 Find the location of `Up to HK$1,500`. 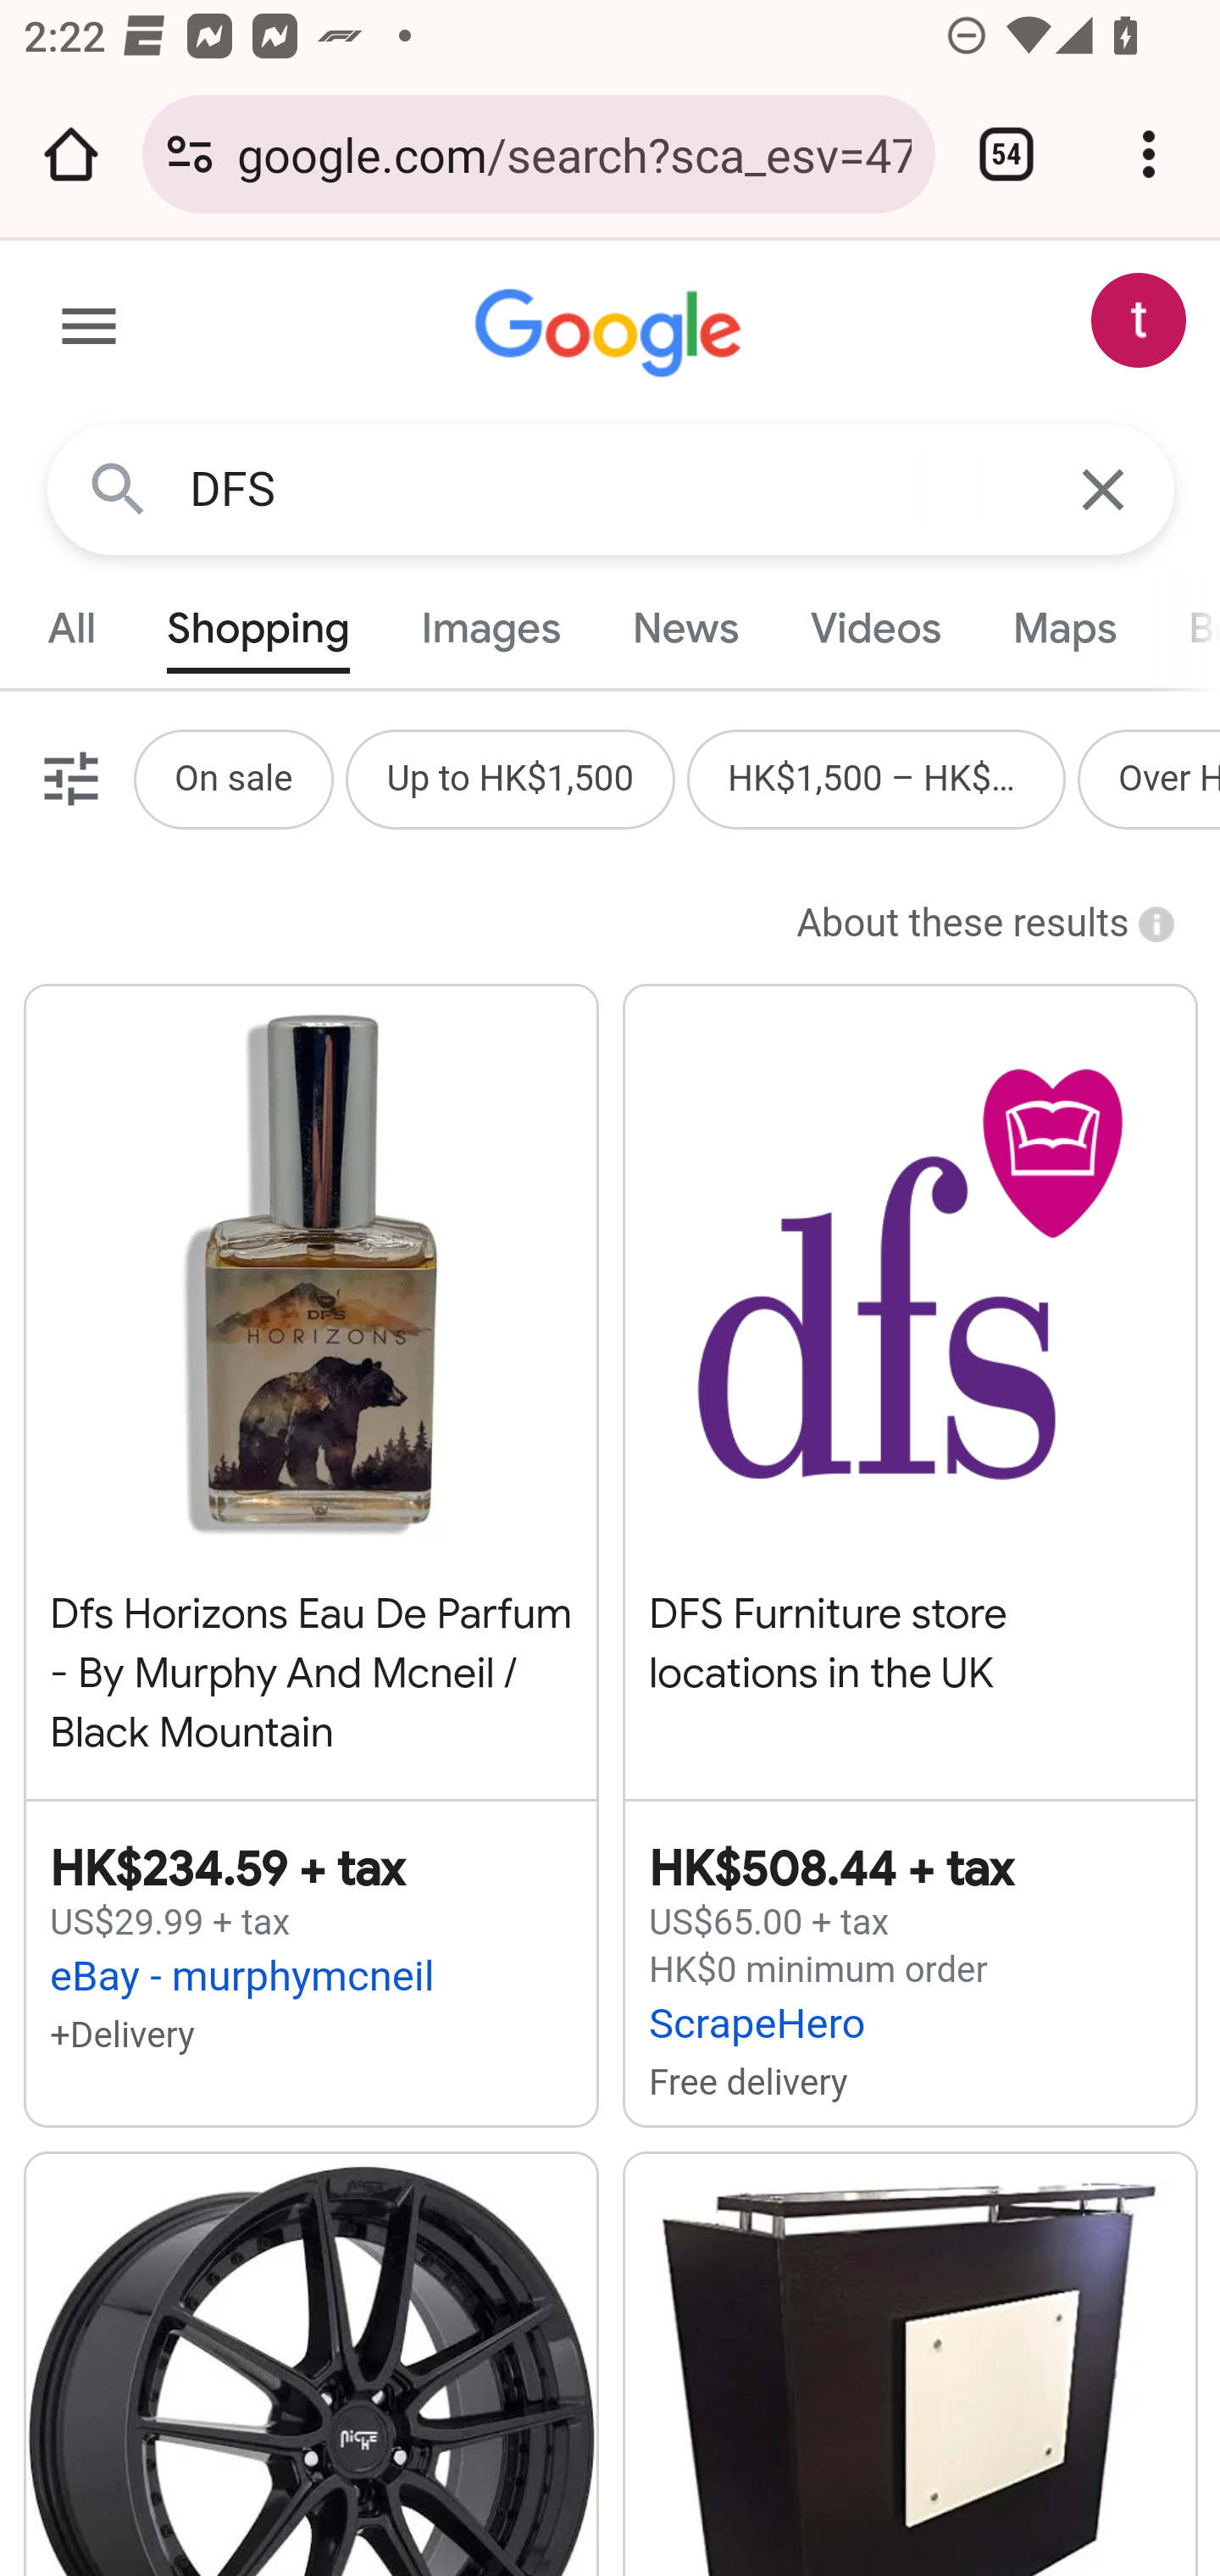

Up to HK$1,500 is located at coordinates (511, 778).